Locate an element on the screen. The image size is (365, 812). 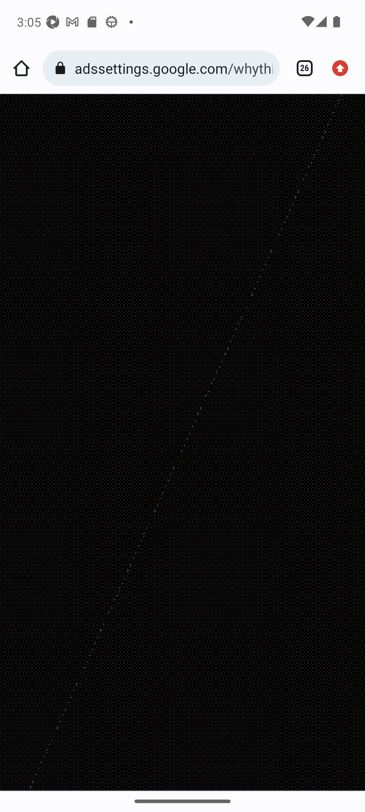
Update available. More options is located at coordinates (343, 68).